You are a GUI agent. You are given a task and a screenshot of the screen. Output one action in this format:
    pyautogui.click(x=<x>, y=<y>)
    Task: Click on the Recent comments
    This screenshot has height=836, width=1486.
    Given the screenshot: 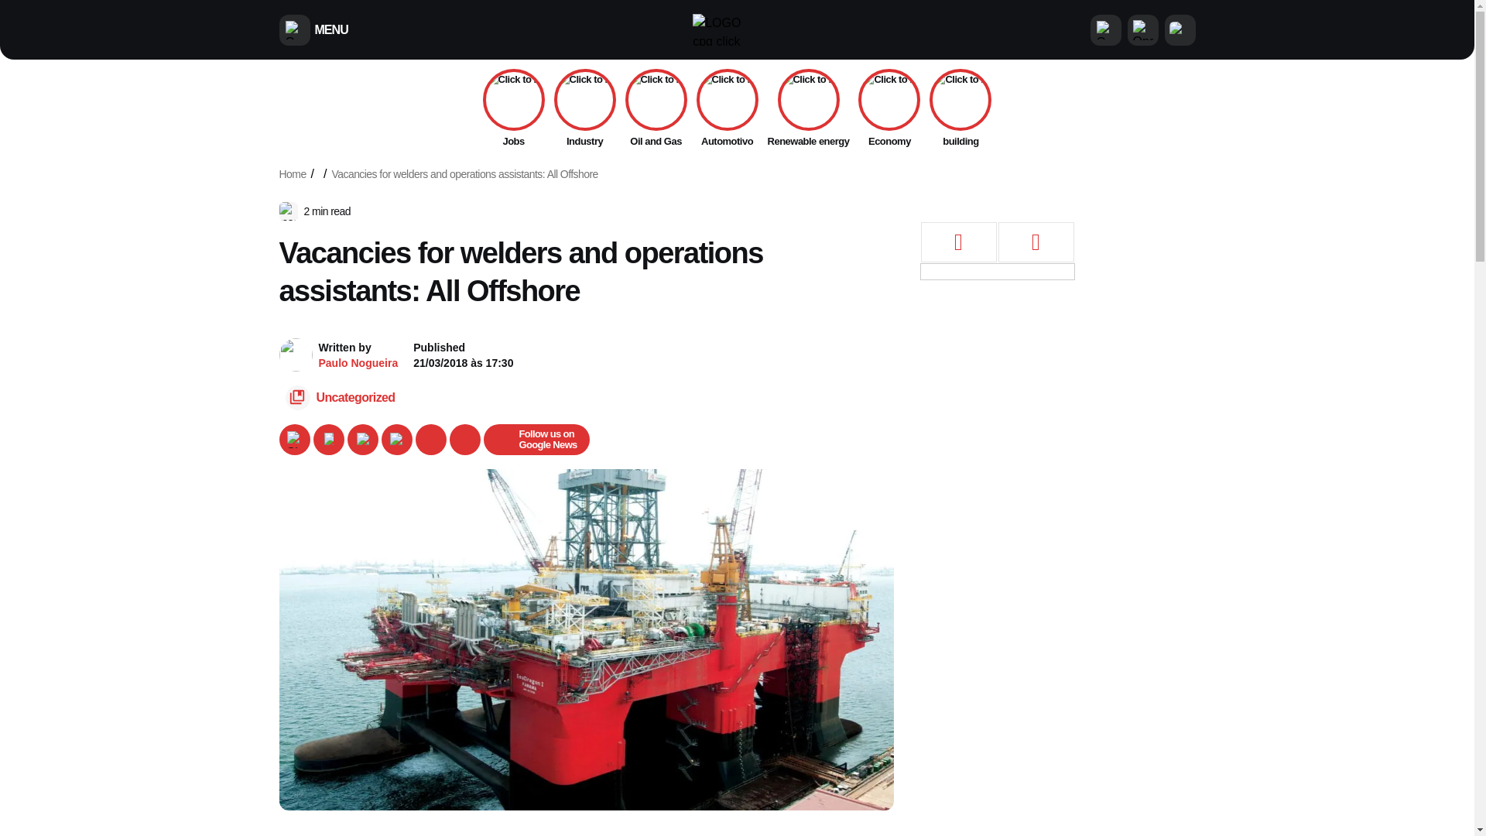 What is the action you would take?
    pyautogui.click(x=1036, y=243)
    